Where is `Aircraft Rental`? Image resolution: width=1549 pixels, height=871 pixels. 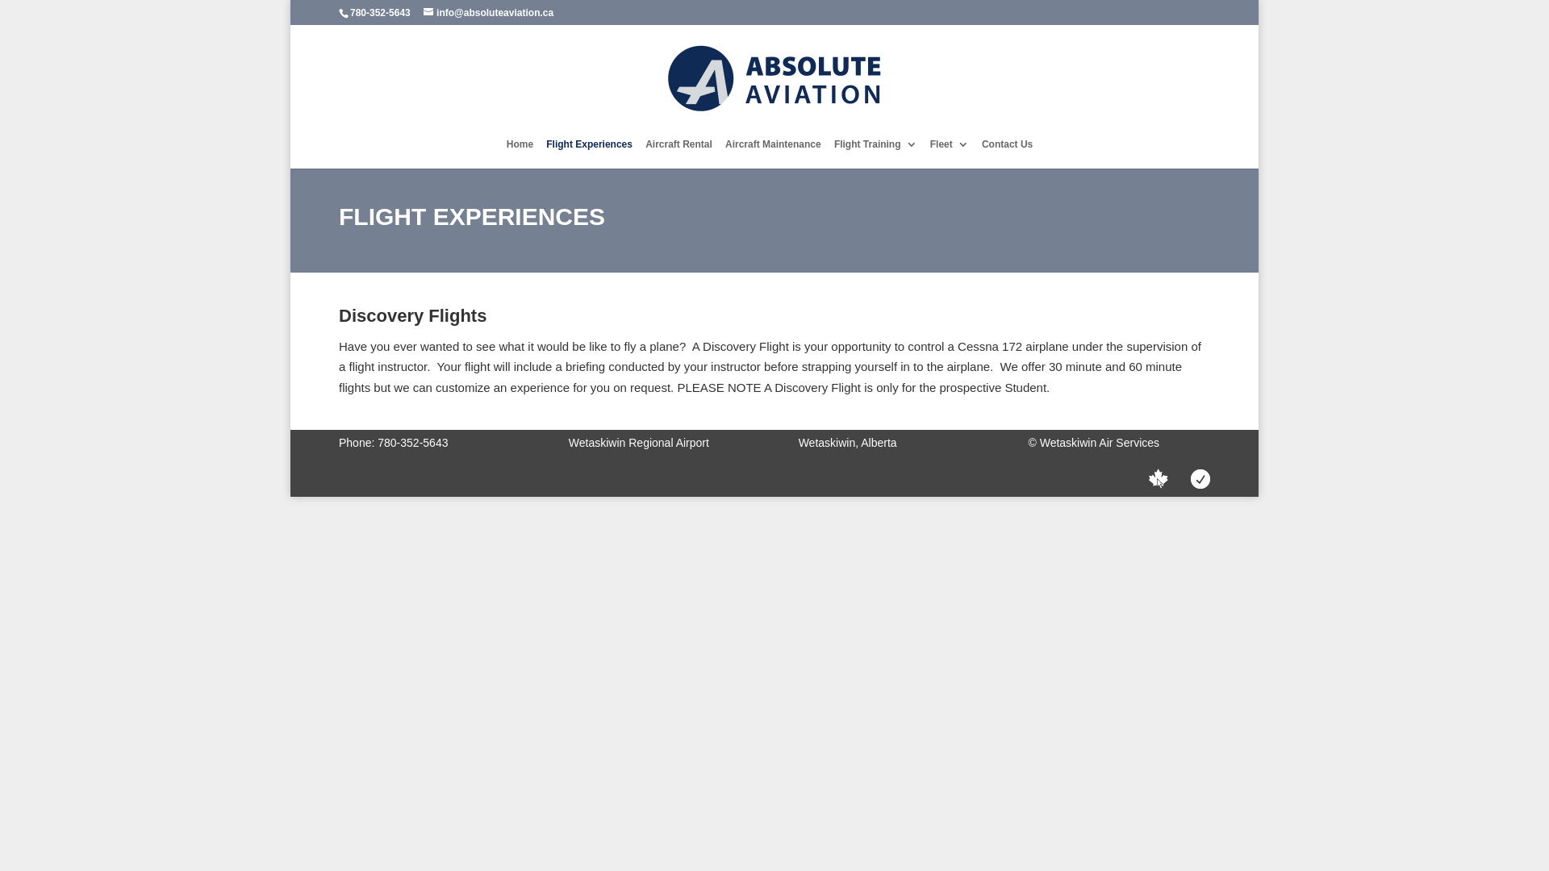 Aircraft Rental is located at coordinates (679, 154).